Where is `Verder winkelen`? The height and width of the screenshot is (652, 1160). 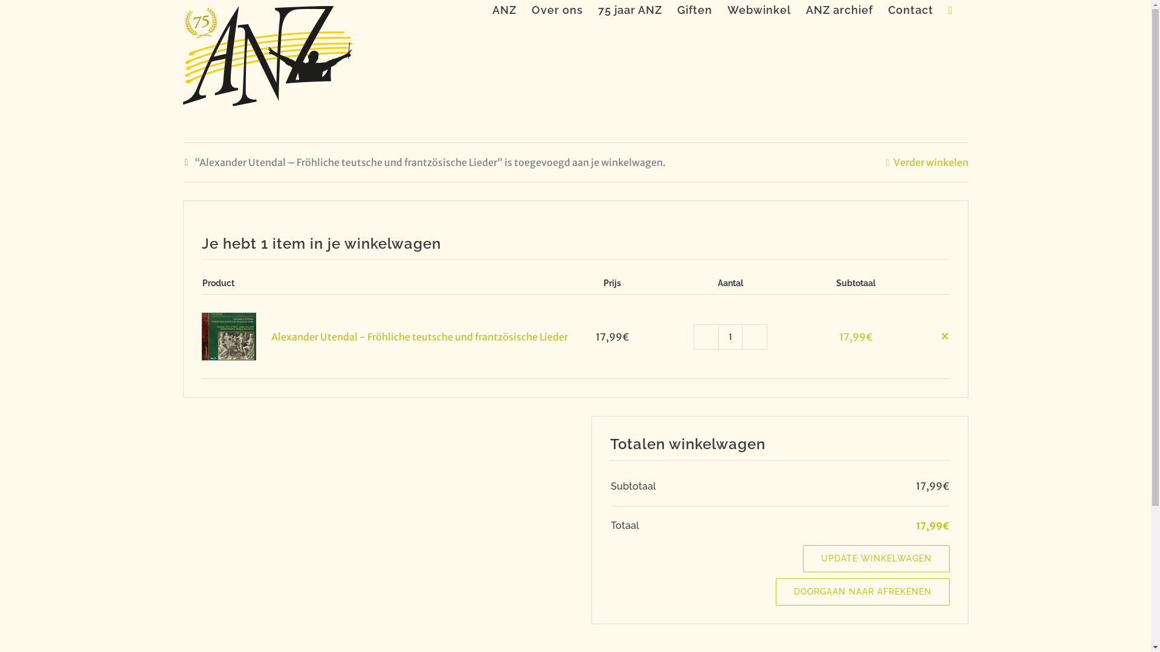 Verder winkelen is located at coordinates (927, 163).